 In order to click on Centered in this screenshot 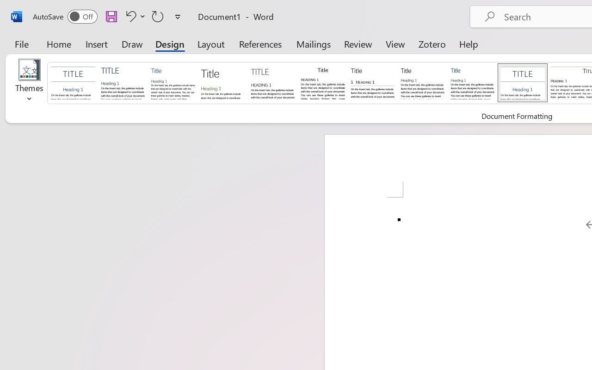, I will do `click(523, 82)`.